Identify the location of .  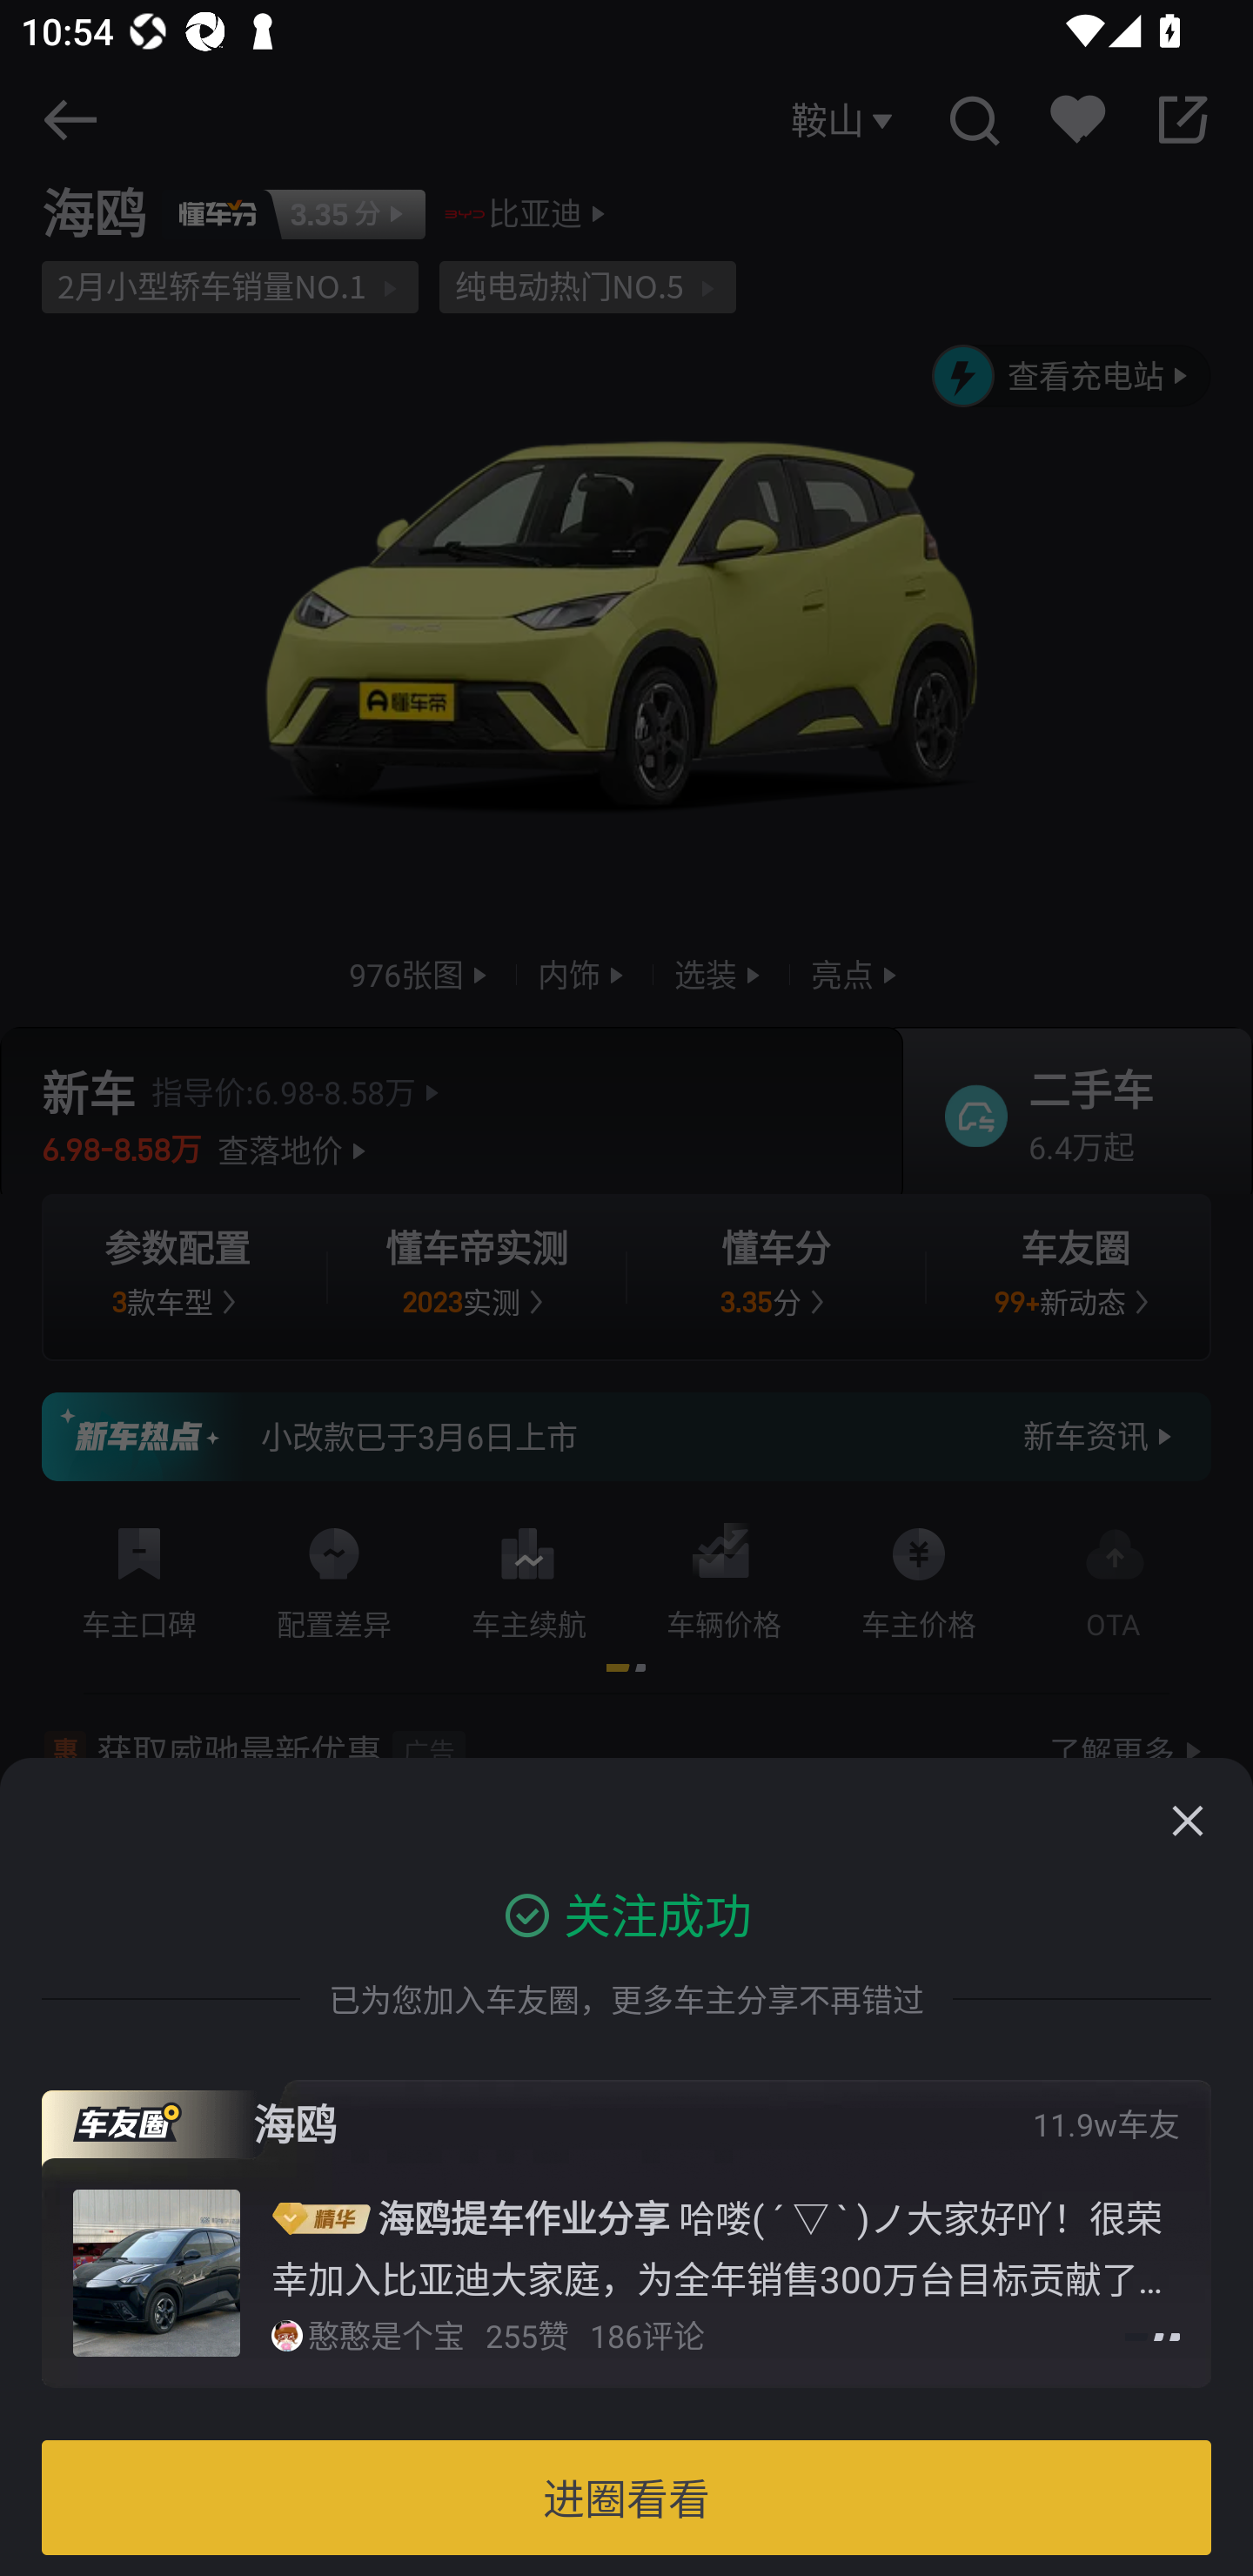
(1187, 1821).